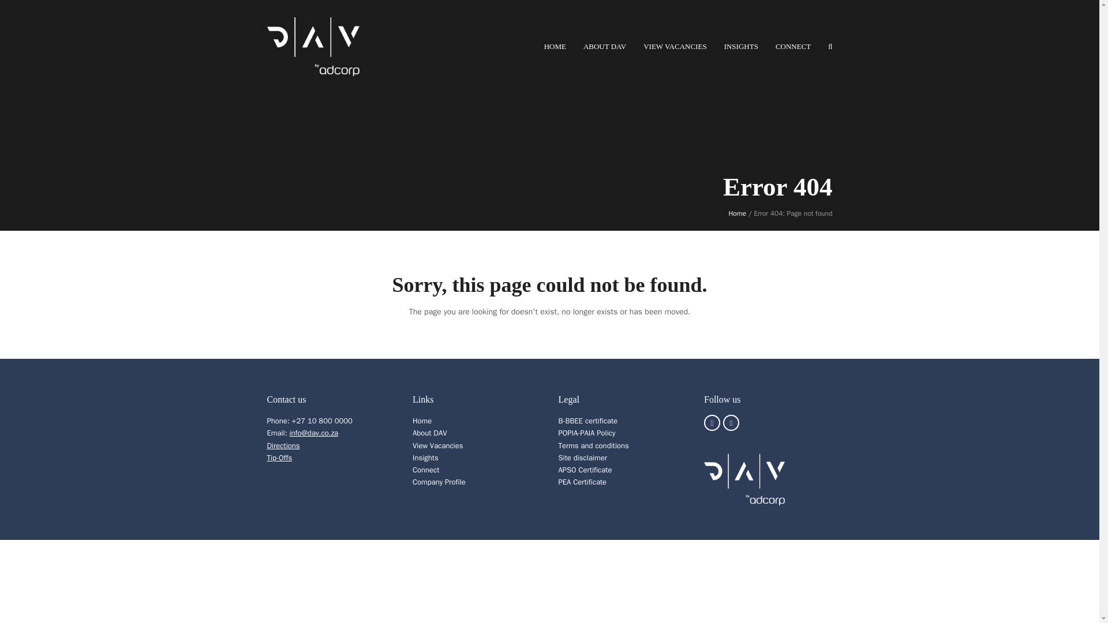 This screenshot has width=1108, height=623. Describe the element at coordinates (437, 445) in the screenshot. I see `View Vacancies` at that location.